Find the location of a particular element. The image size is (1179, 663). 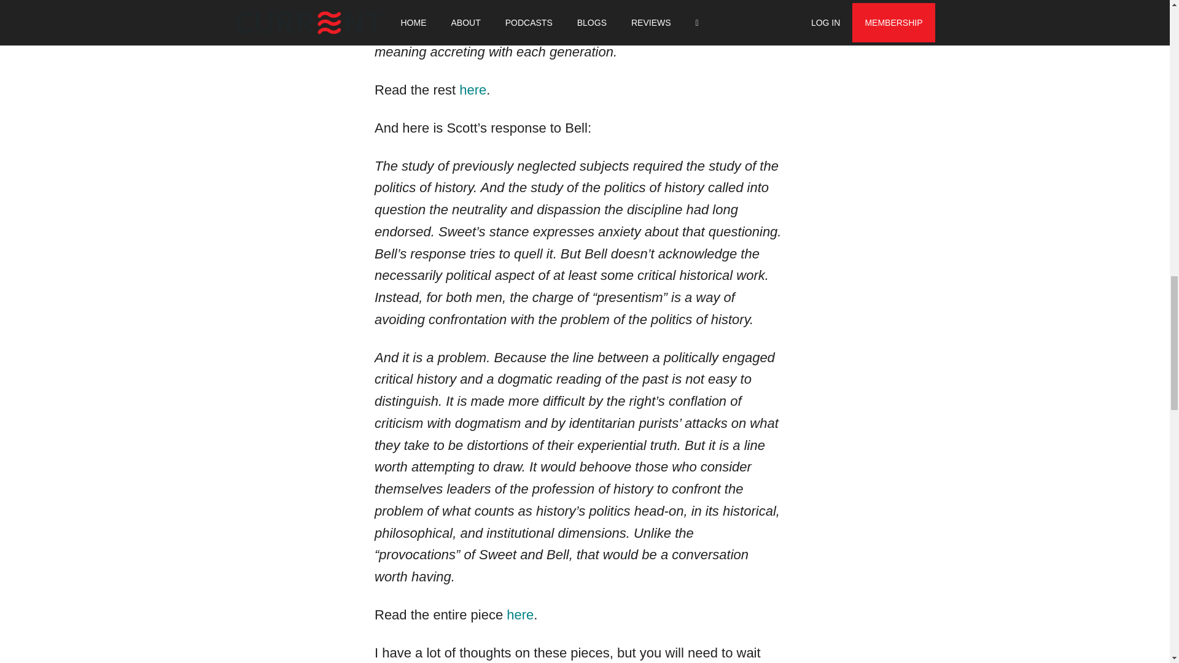

here is located at coordinates (473, 90).